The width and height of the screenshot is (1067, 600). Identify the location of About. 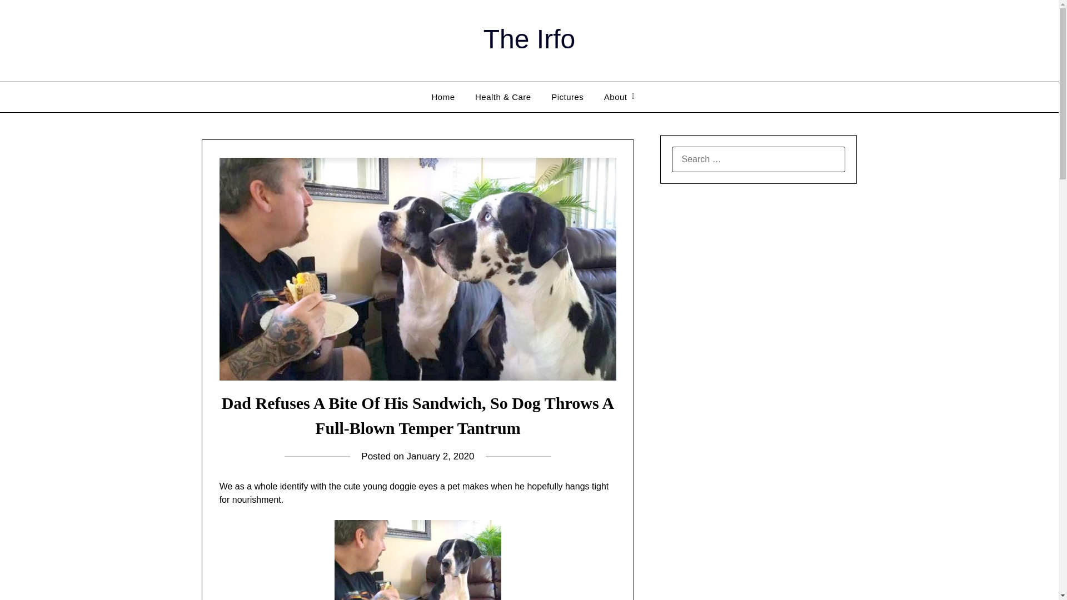
(616, 97).